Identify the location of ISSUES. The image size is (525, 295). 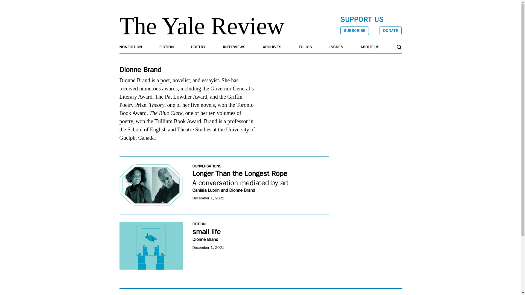
(336, 47).